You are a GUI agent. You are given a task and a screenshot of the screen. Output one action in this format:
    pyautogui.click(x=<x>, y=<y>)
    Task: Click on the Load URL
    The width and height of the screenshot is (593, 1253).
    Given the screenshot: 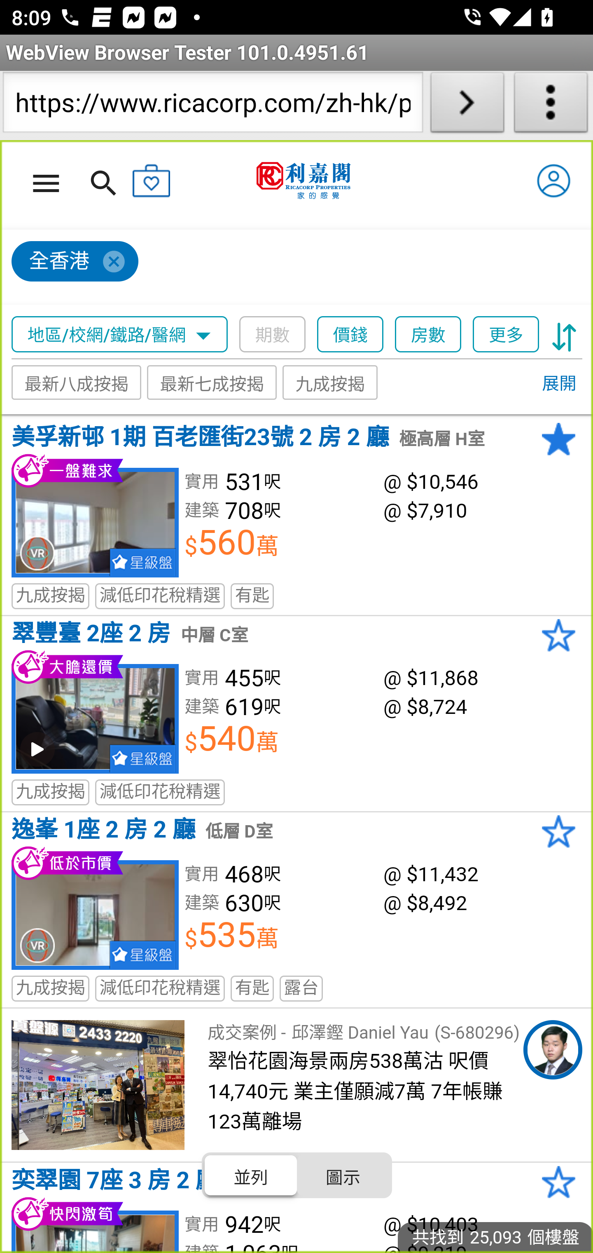 What is the action you would take?
    pyautogui.click(x=467, y=106)
    